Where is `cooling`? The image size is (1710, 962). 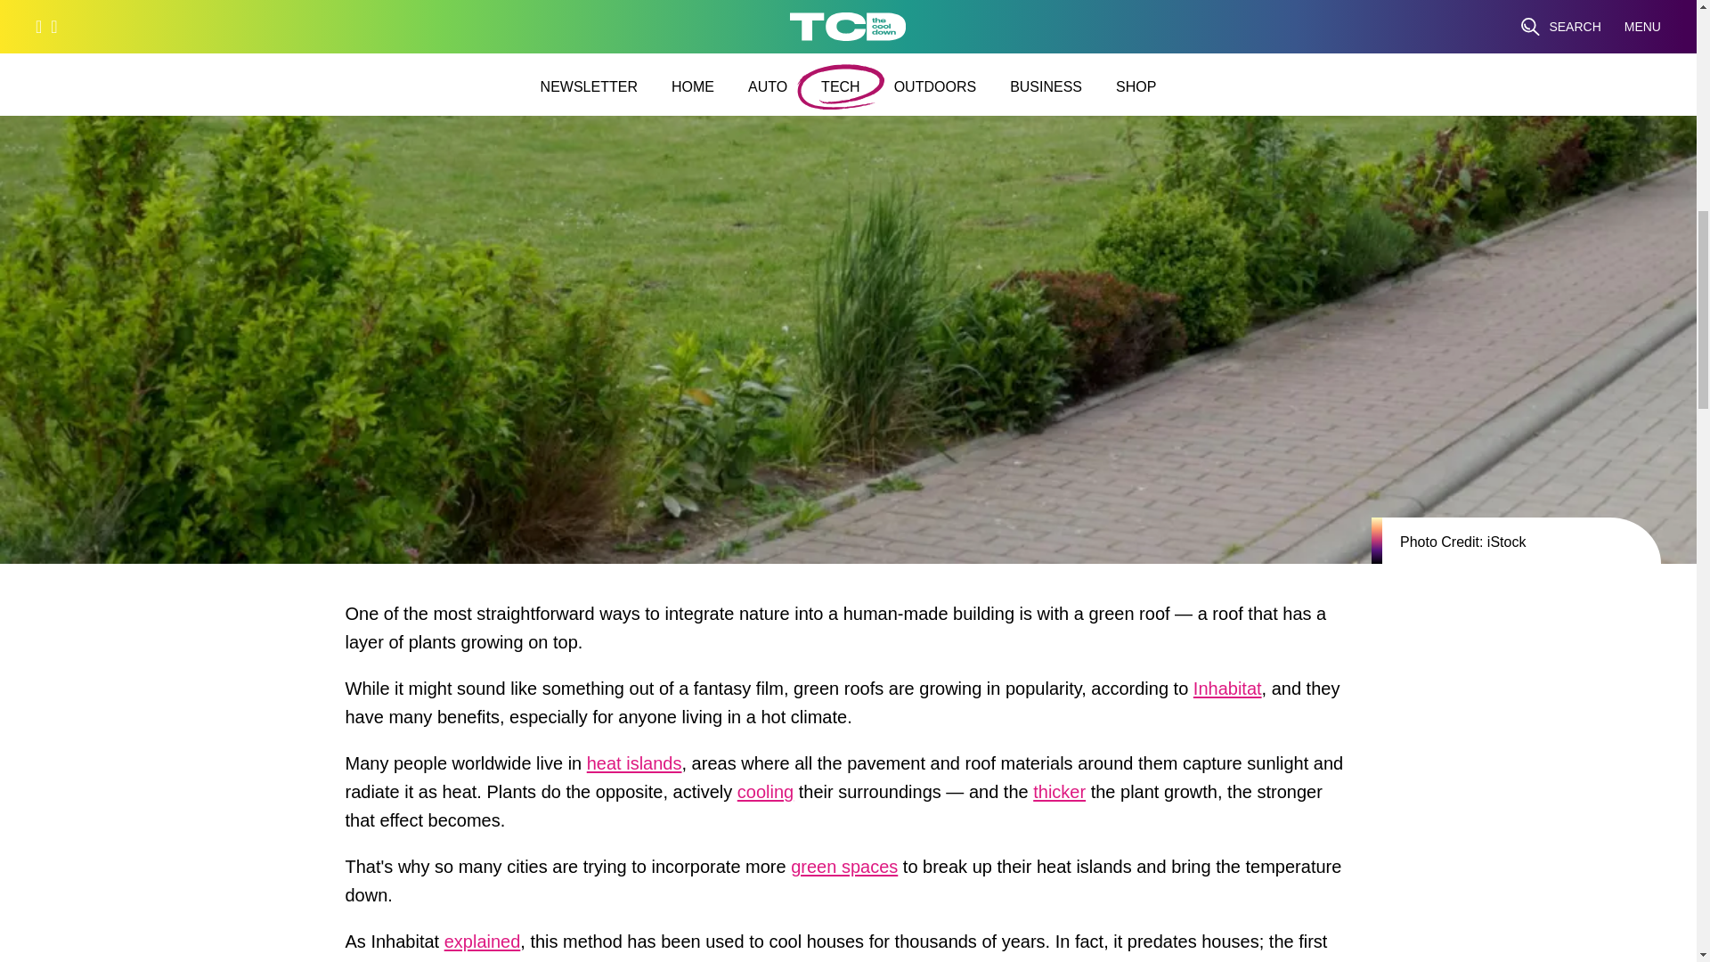
cooling is located at coordinates (764, 796).